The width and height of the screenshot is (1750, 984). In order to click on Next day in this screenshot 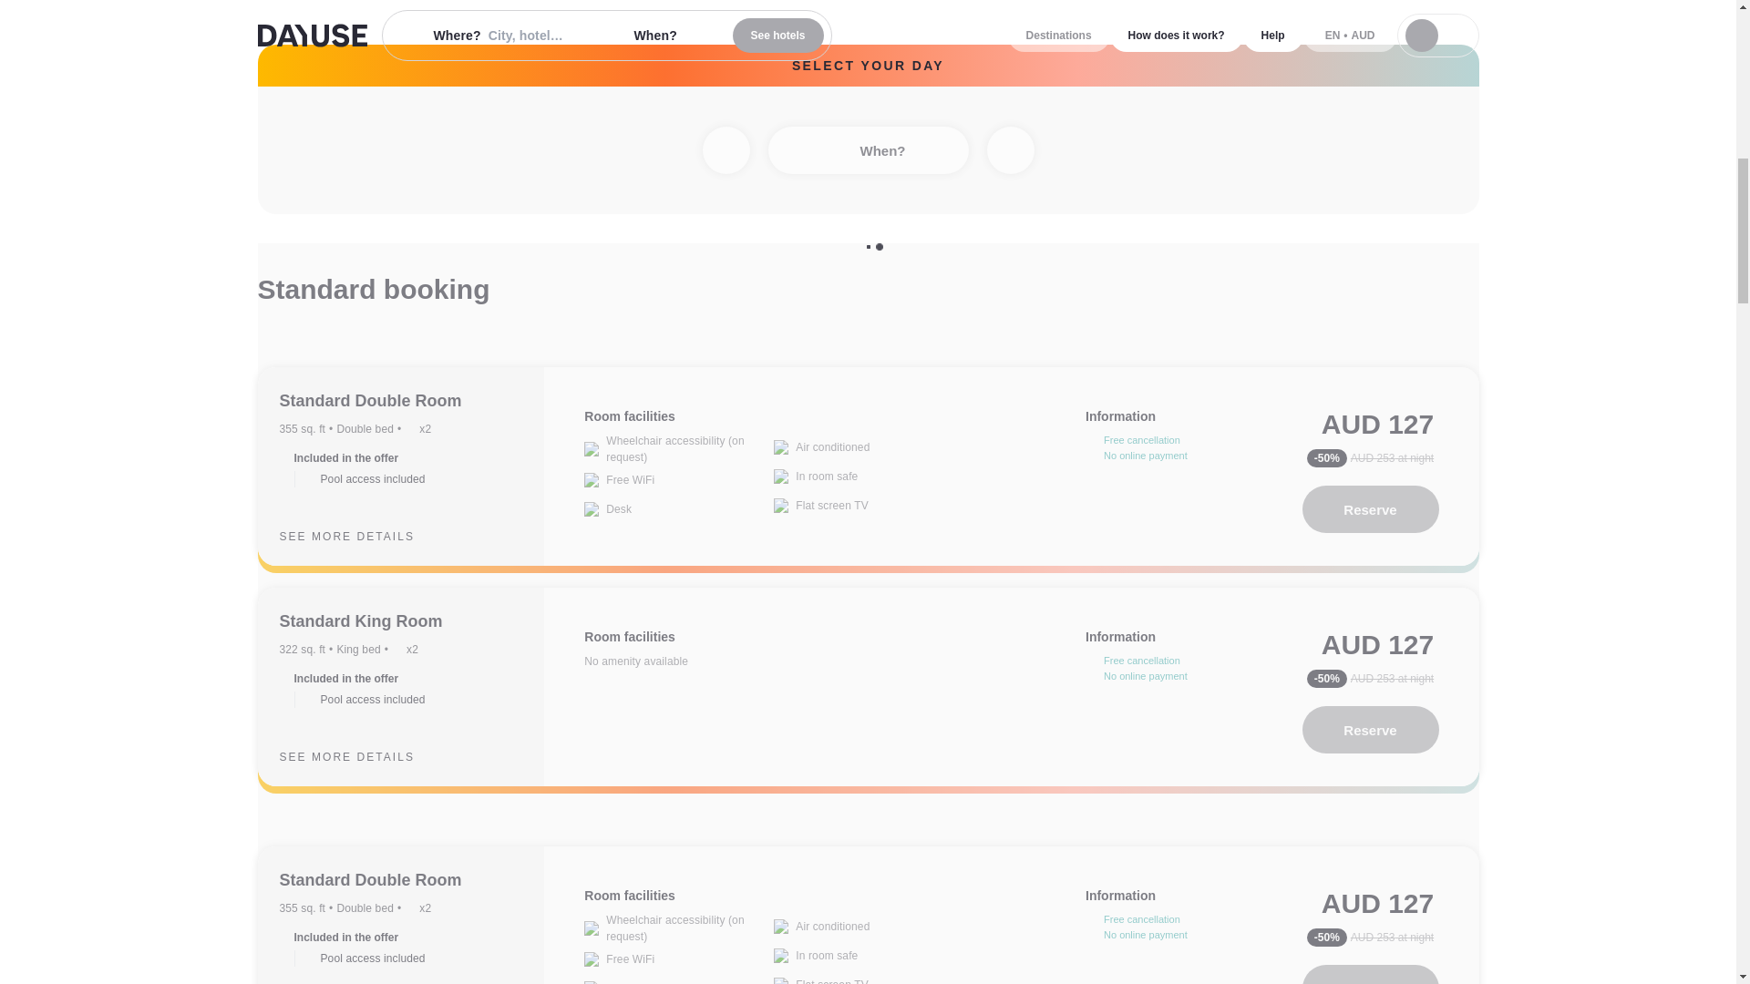, I will do `click(1010, 150)`.